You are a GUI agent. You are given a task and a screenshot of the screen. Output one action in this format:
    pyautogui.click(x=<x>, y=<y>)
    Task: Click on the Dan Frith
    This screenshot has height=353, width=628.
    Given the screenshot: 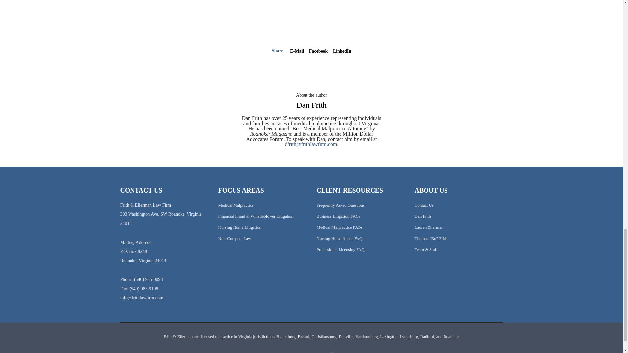 What is the action you would take?
    pyautogui.click(x=311, y=105)
    